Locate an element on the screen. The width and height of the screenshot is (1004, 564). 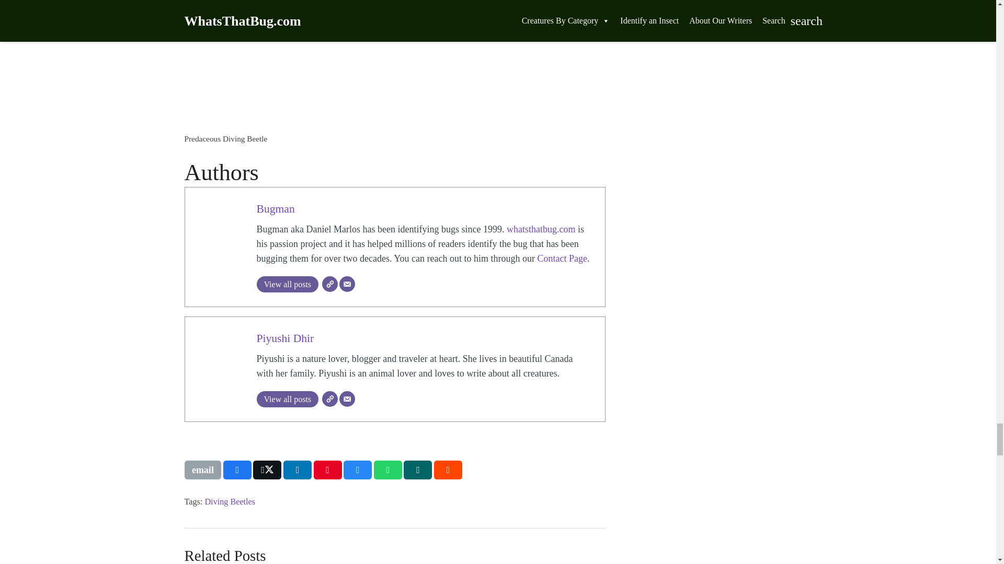
View all posts is located at coordinates (287, 284).